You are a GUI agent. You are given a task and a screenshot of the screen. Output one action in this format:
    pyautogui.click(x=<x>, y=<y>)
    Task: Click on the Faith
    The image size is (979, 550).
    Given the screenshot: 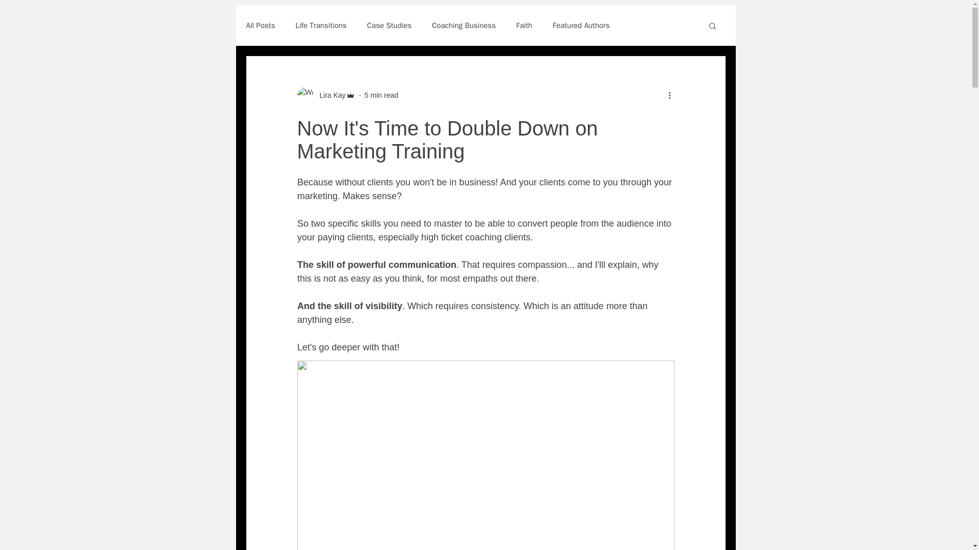 What is the action you would take?
    pyautogui.click(x=524, y=25)
    